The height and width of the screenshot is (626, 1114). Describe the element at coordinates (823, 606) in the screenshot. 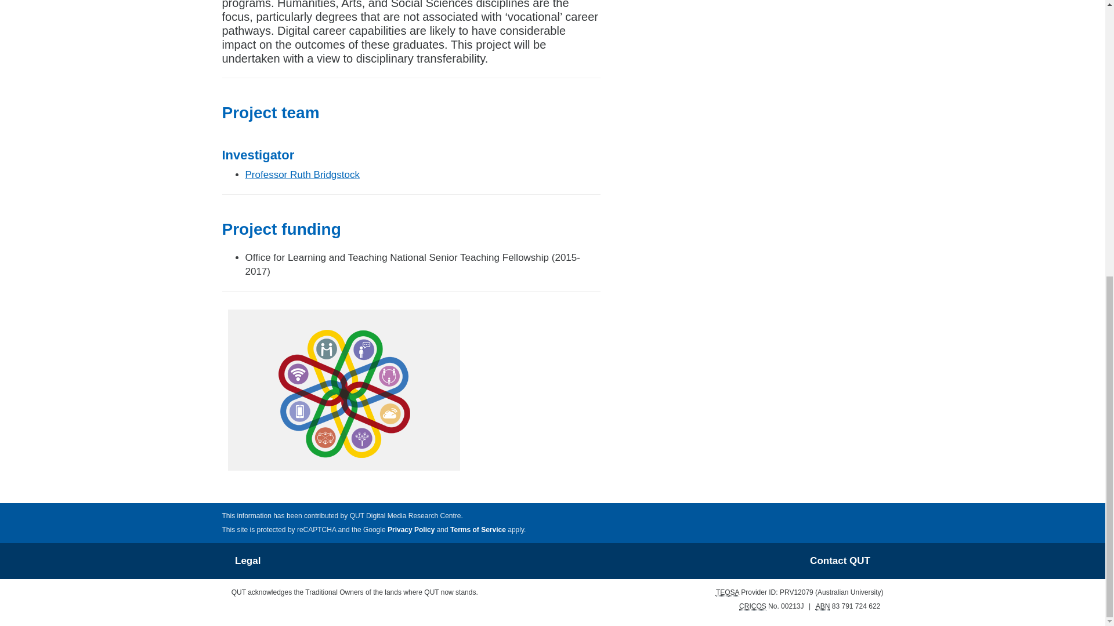

I see `Australian Business Number` at that location.